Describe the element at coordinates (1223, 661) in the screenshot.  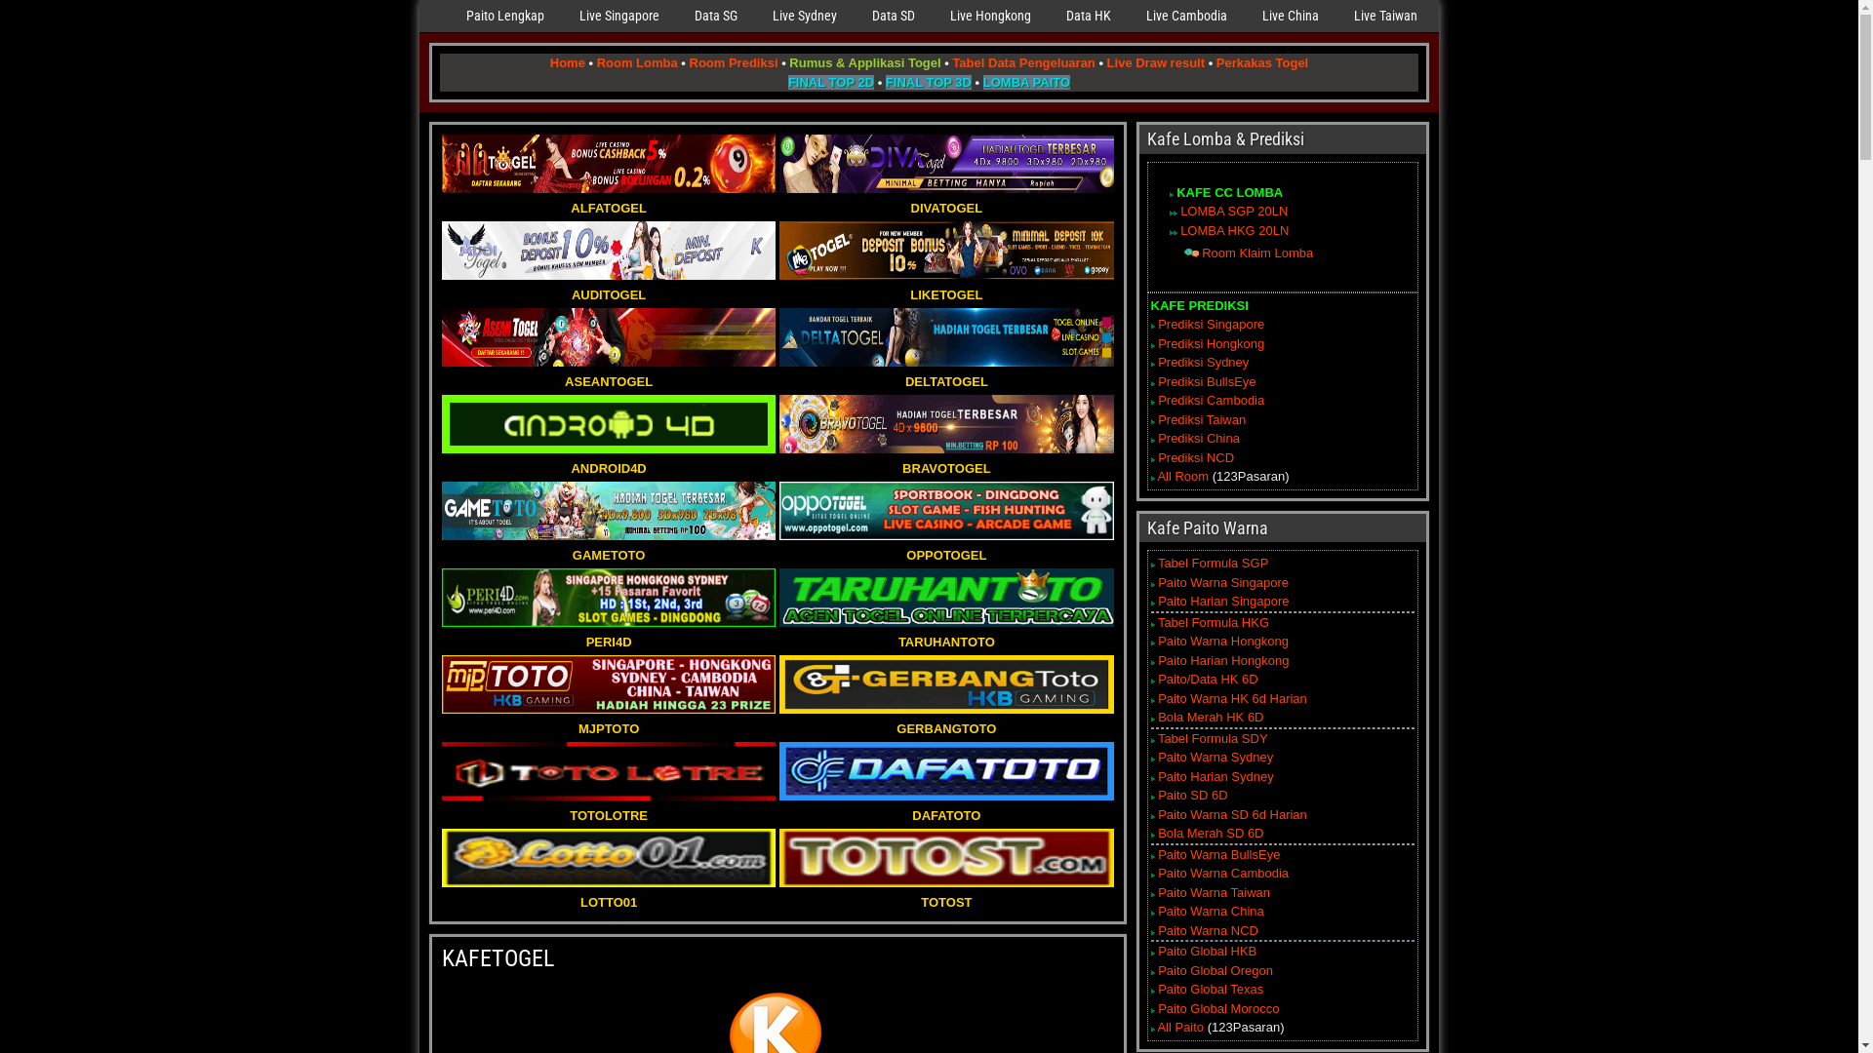
I see `Paito Harian Hongkong` at that location.